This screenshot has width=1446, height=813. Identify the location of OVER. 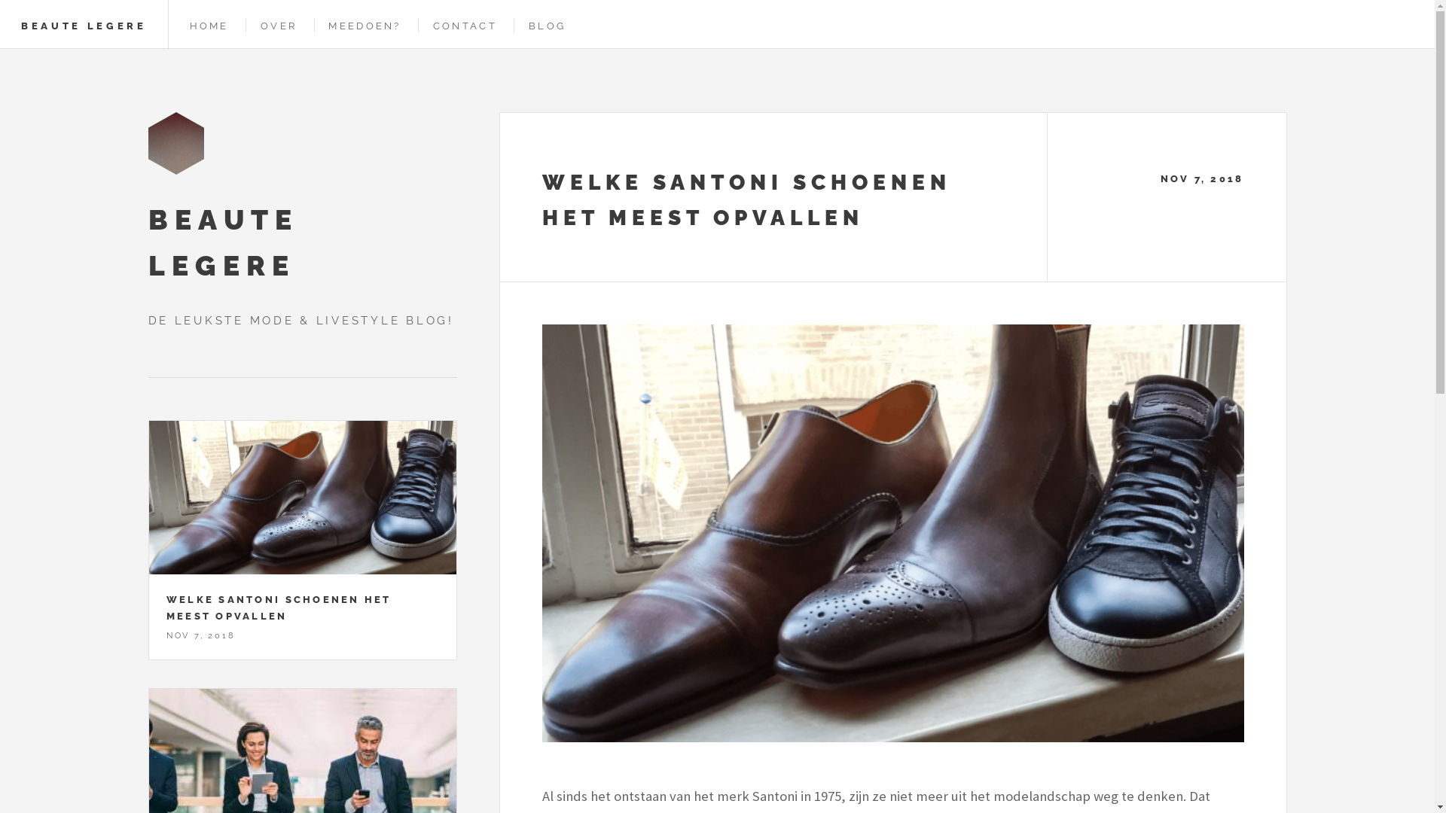
(279, 26).